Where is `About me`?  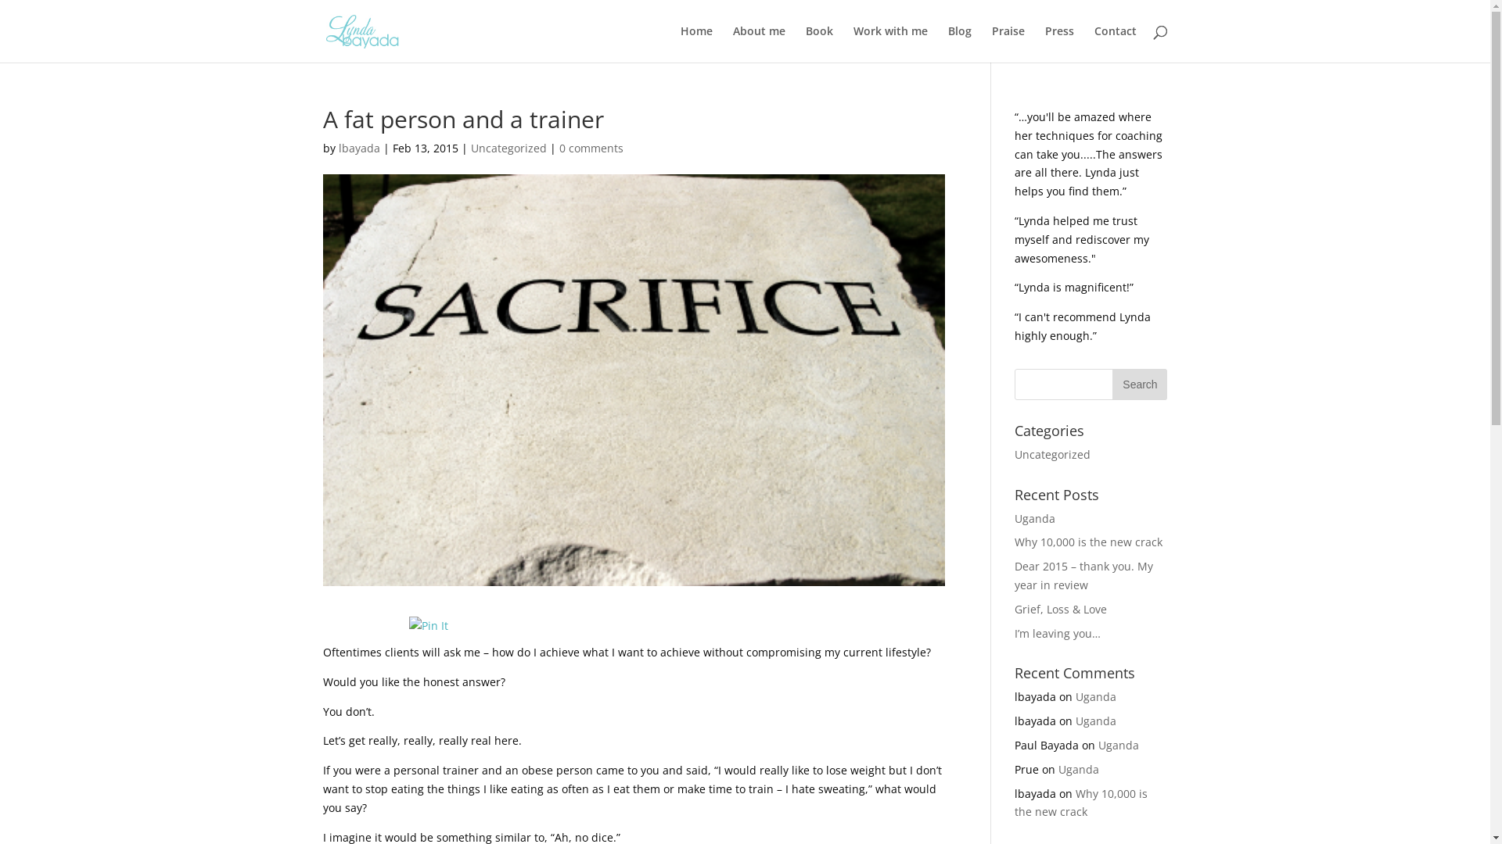
About me is located at coordinates (758, 44).